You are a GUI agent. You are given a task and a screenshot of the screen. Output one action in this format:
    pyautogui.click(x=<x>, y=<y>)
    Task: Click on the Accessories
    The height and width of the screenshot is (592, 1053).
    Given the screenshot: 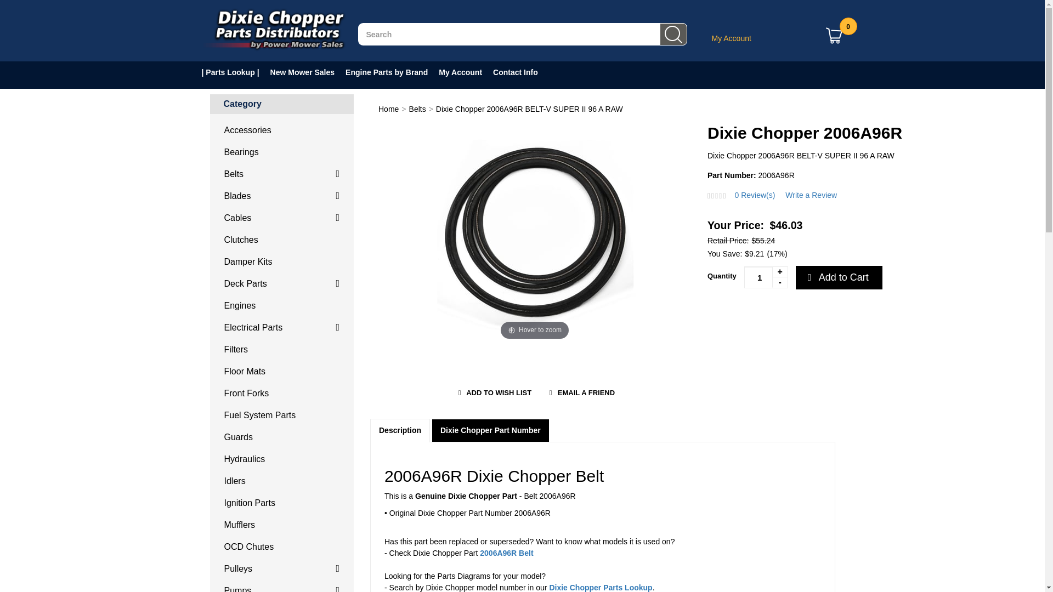 What is the action you would take?
    pyautogui.click(x=282, y=130)
    